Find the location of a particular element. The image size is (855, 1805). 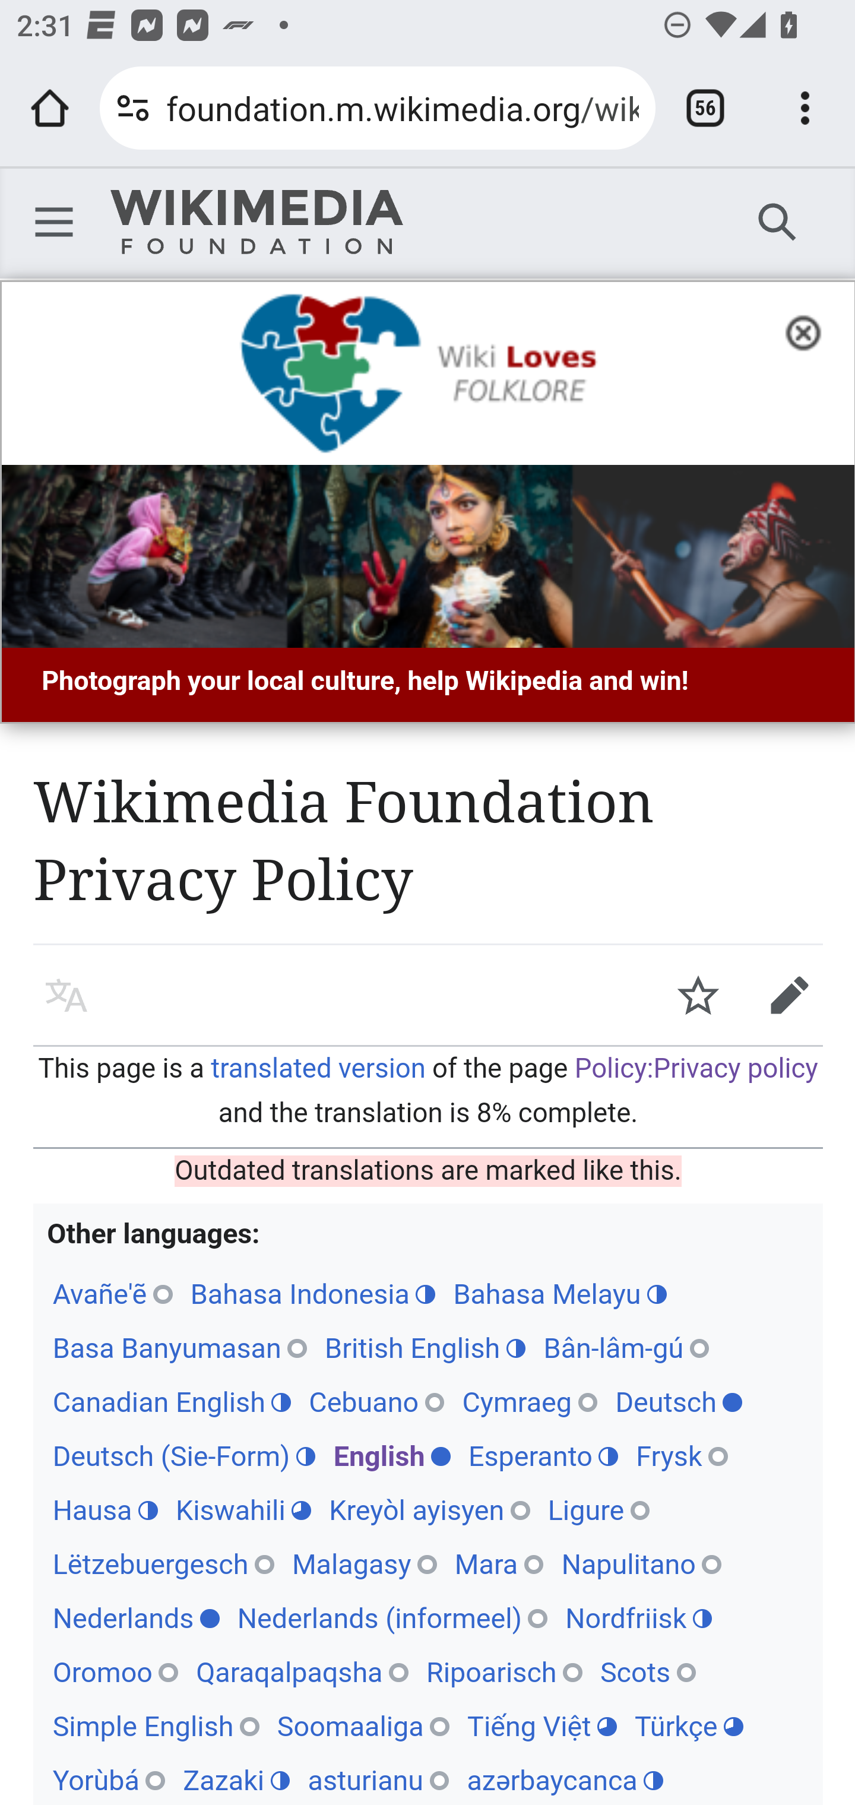

Policy:Privacy policy is located at coordinates (696, 1069).